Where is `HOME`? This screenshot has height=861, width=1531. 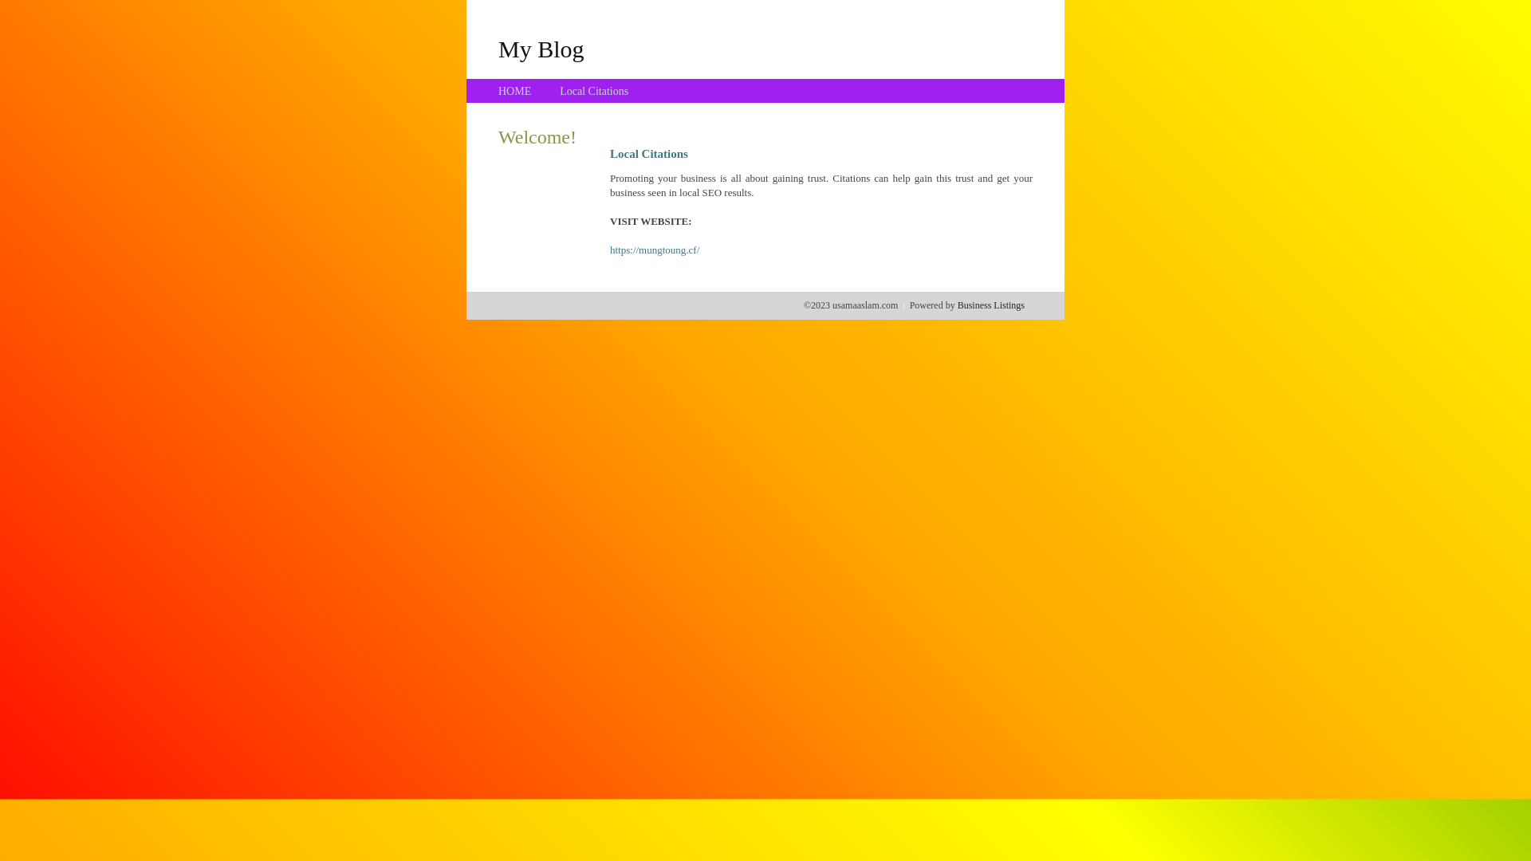 HOME is located at coordinates (515, 91).